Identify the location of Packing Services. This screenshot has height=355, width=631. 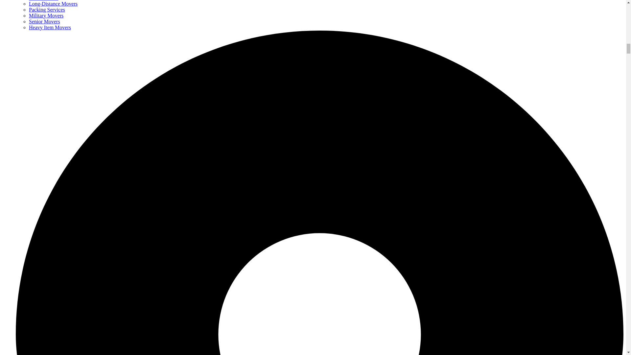
(47, 9).